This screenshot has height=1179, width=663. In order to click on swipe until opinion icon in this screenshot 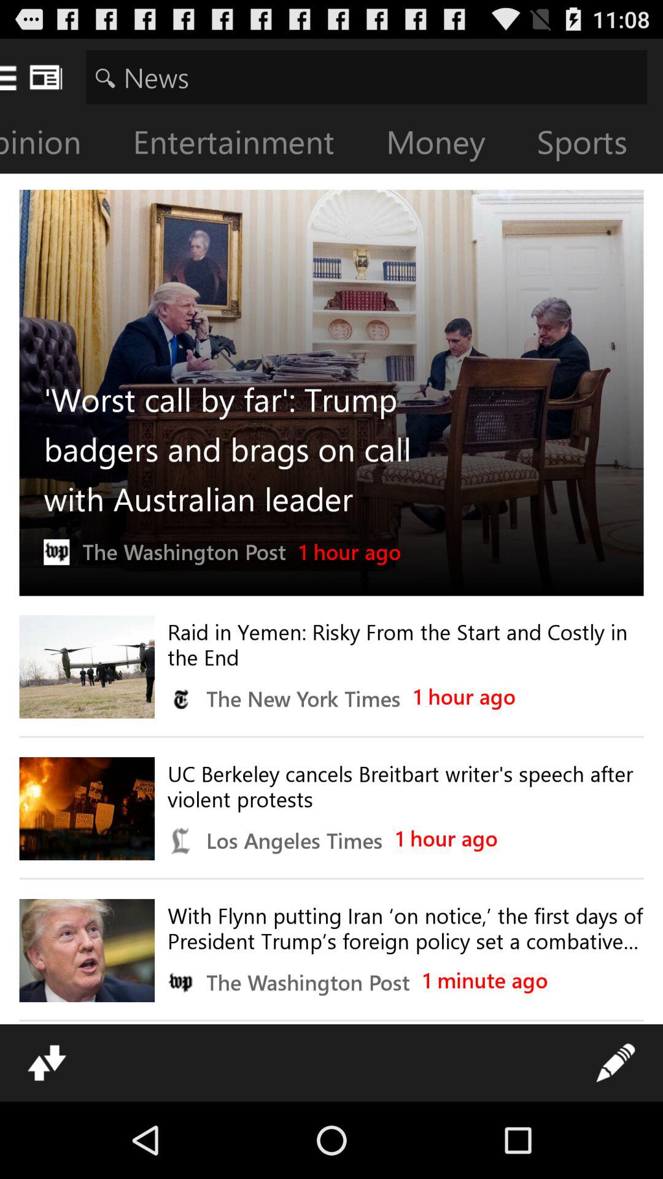, I will do `click(58, 145)`.